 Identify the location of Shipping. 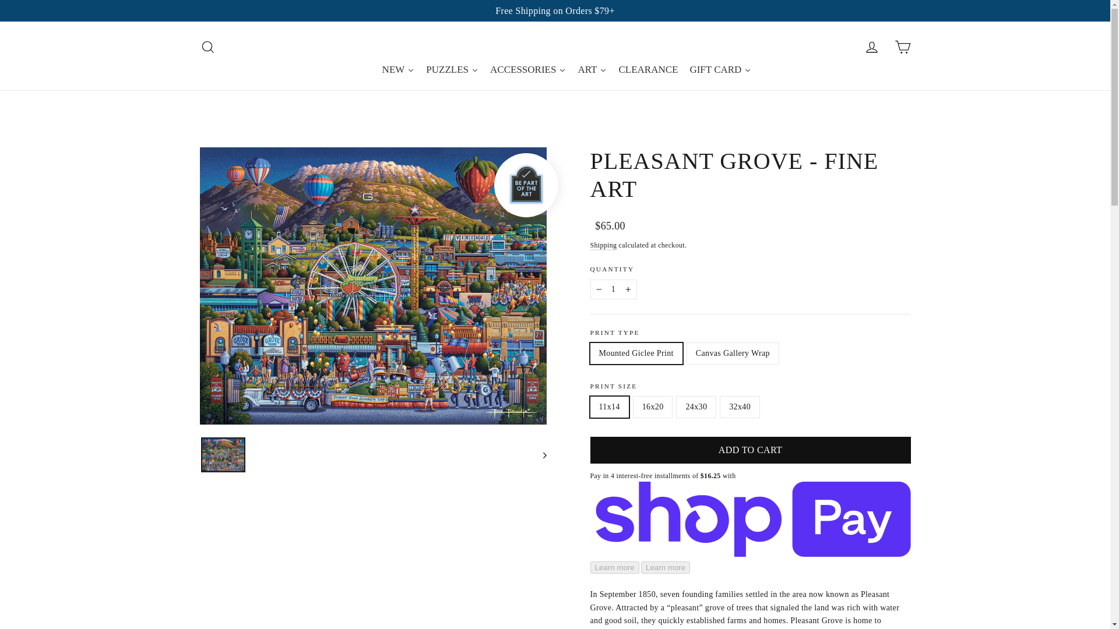
(398, 70).